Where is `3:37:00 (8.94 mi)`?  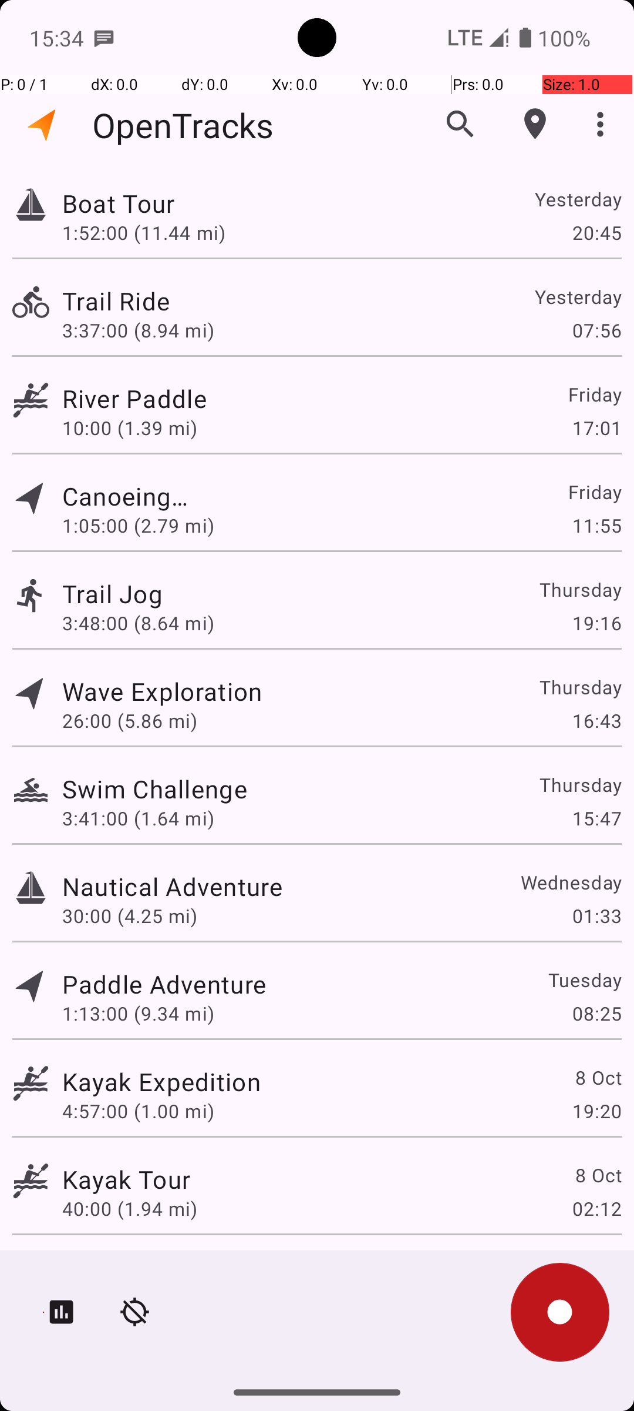
3:37:00 (8.94 mi) is located at coordinates (139, 330).